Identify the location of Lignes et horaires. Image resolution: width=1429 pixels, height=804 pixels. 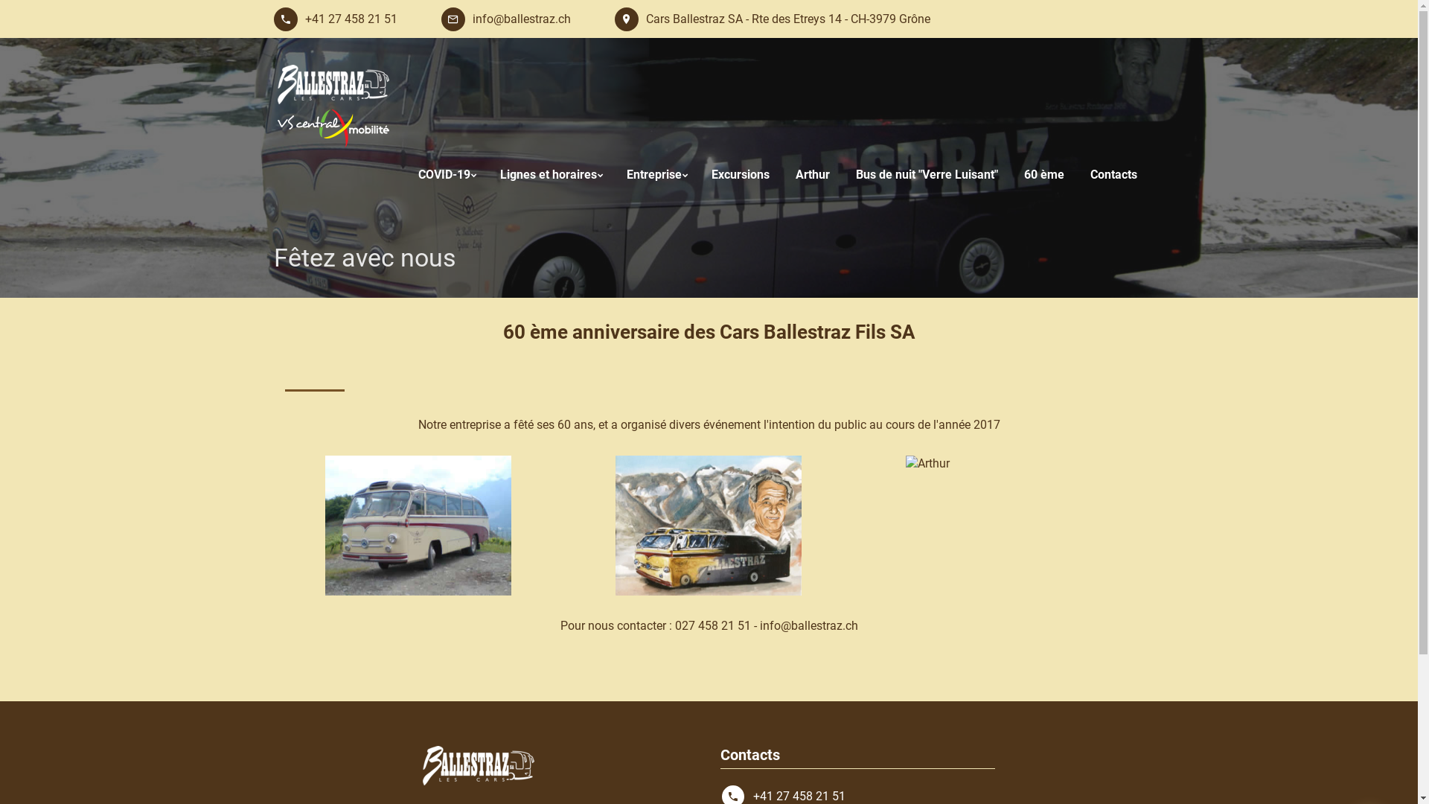
(551, 175).